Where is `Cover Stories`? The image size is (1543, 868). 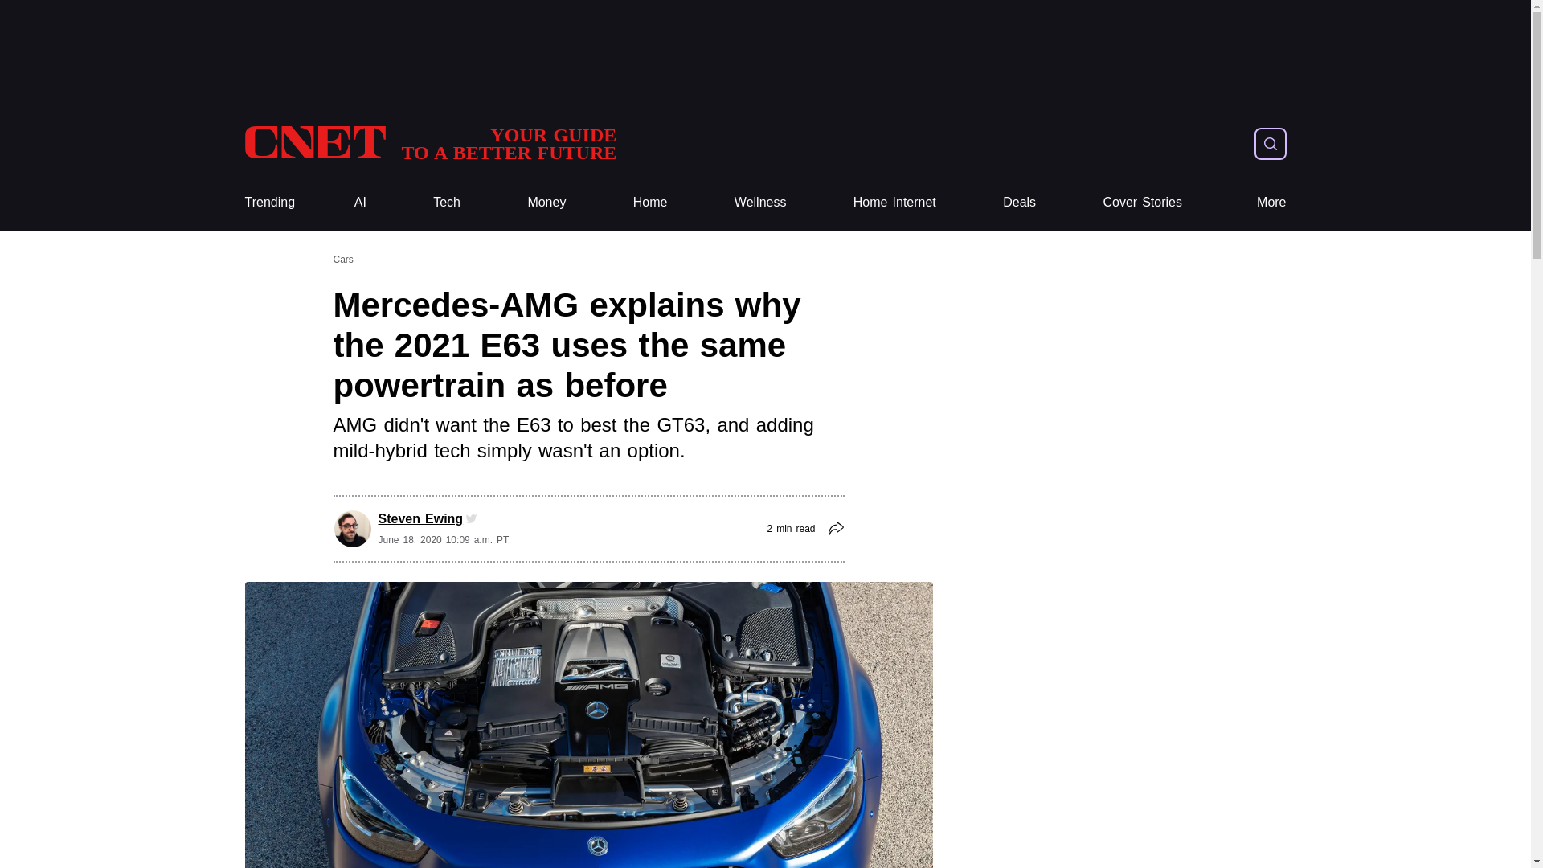 Cover Stories is located at coordinates (429, 143).